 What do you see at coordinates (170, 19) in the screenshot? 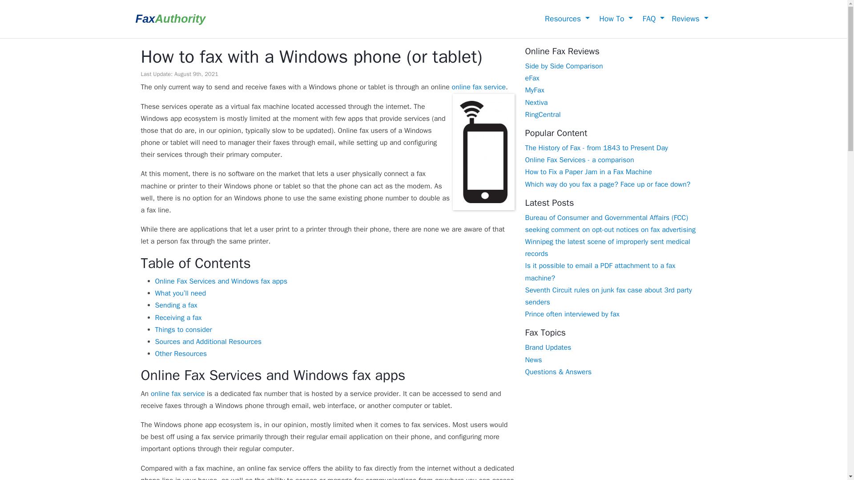
I see `Fax Authority` at bounding box center [170, 19].